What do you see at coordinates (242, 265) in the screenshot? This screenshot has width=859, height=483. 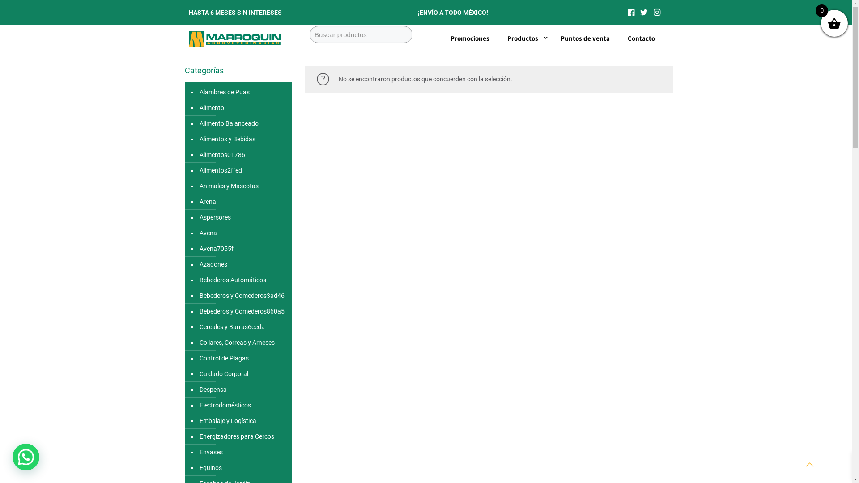 I see `Azadones` at bounding box center [242, 265].